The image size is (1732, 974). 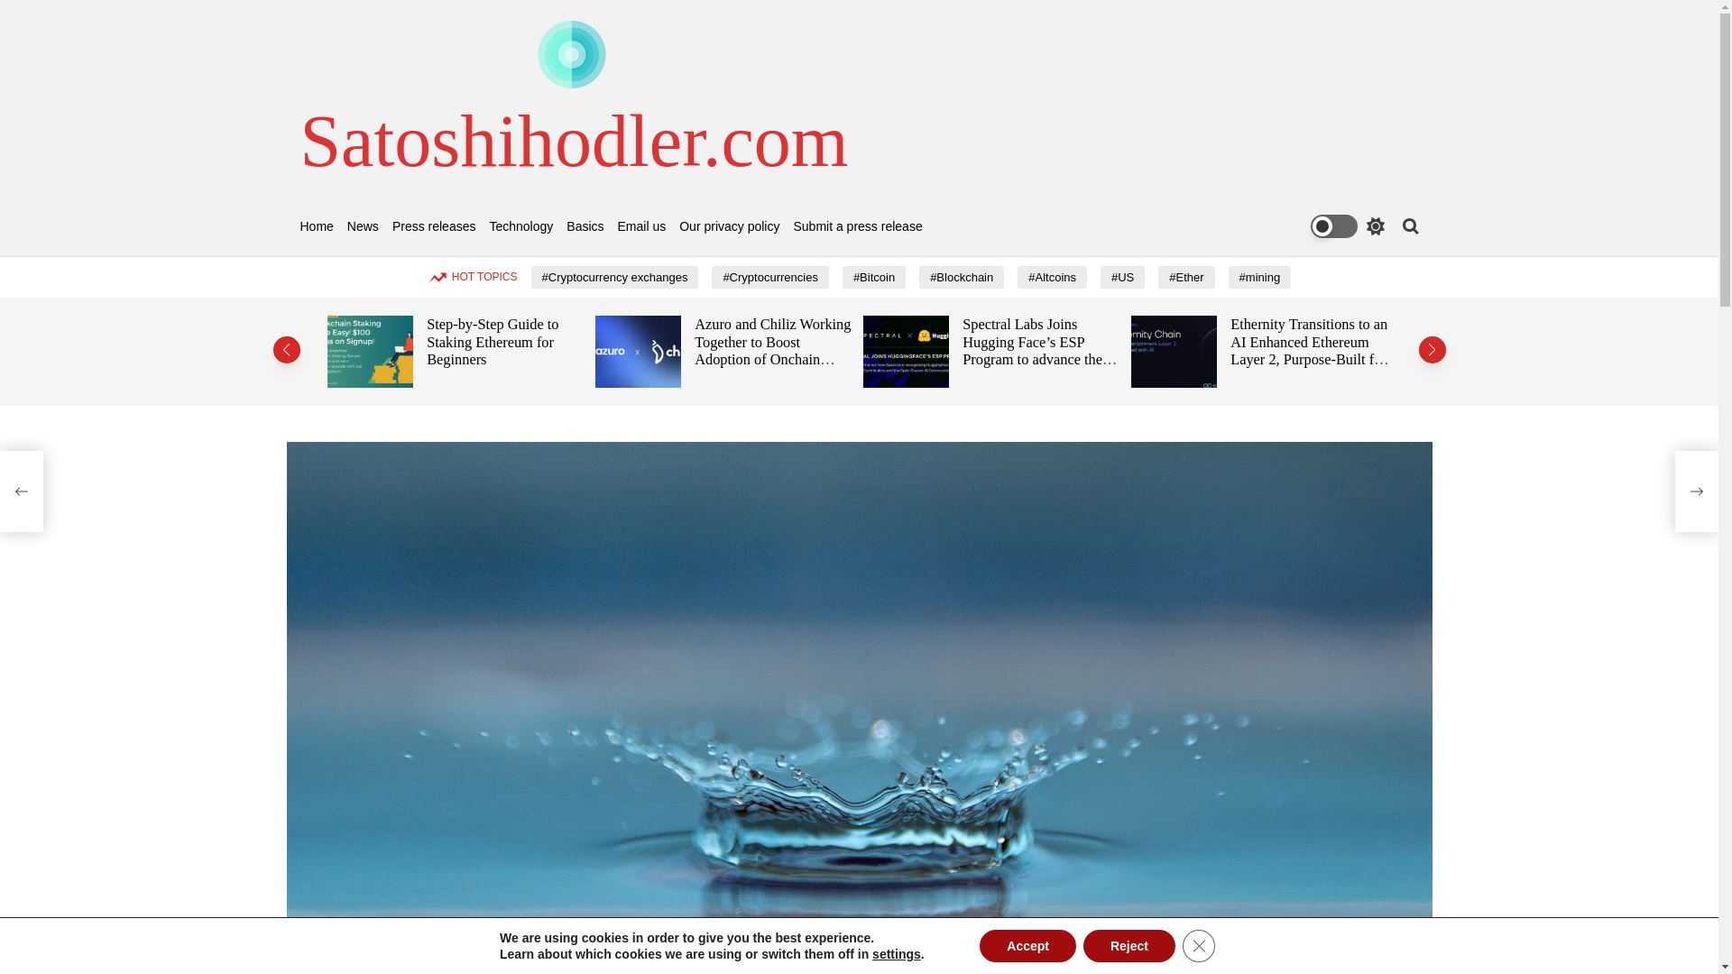 What do you see at coordinates (316, 227) in the screenshot?
I see `Home` at bounding box center [316, 227].